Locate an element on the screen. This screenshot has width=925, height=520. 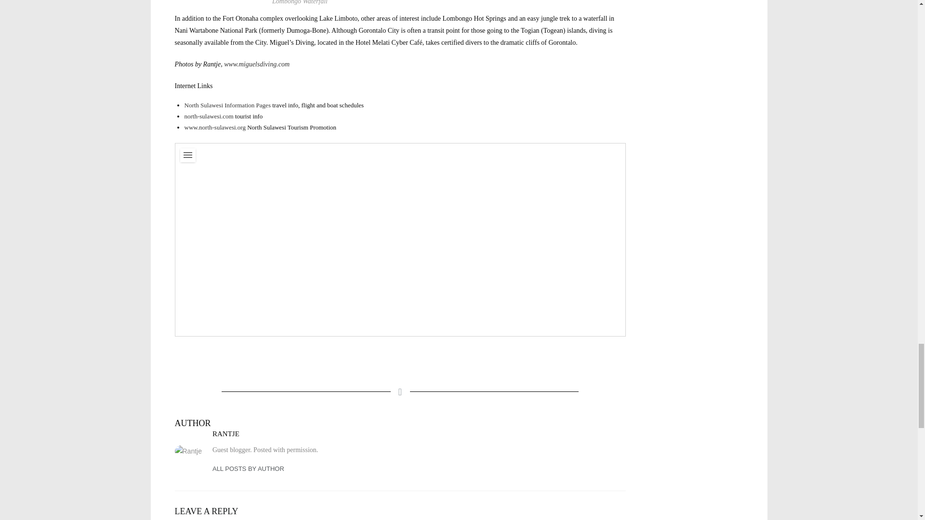
North Sulawesi Information Pages is located at coordinates (227, 105).